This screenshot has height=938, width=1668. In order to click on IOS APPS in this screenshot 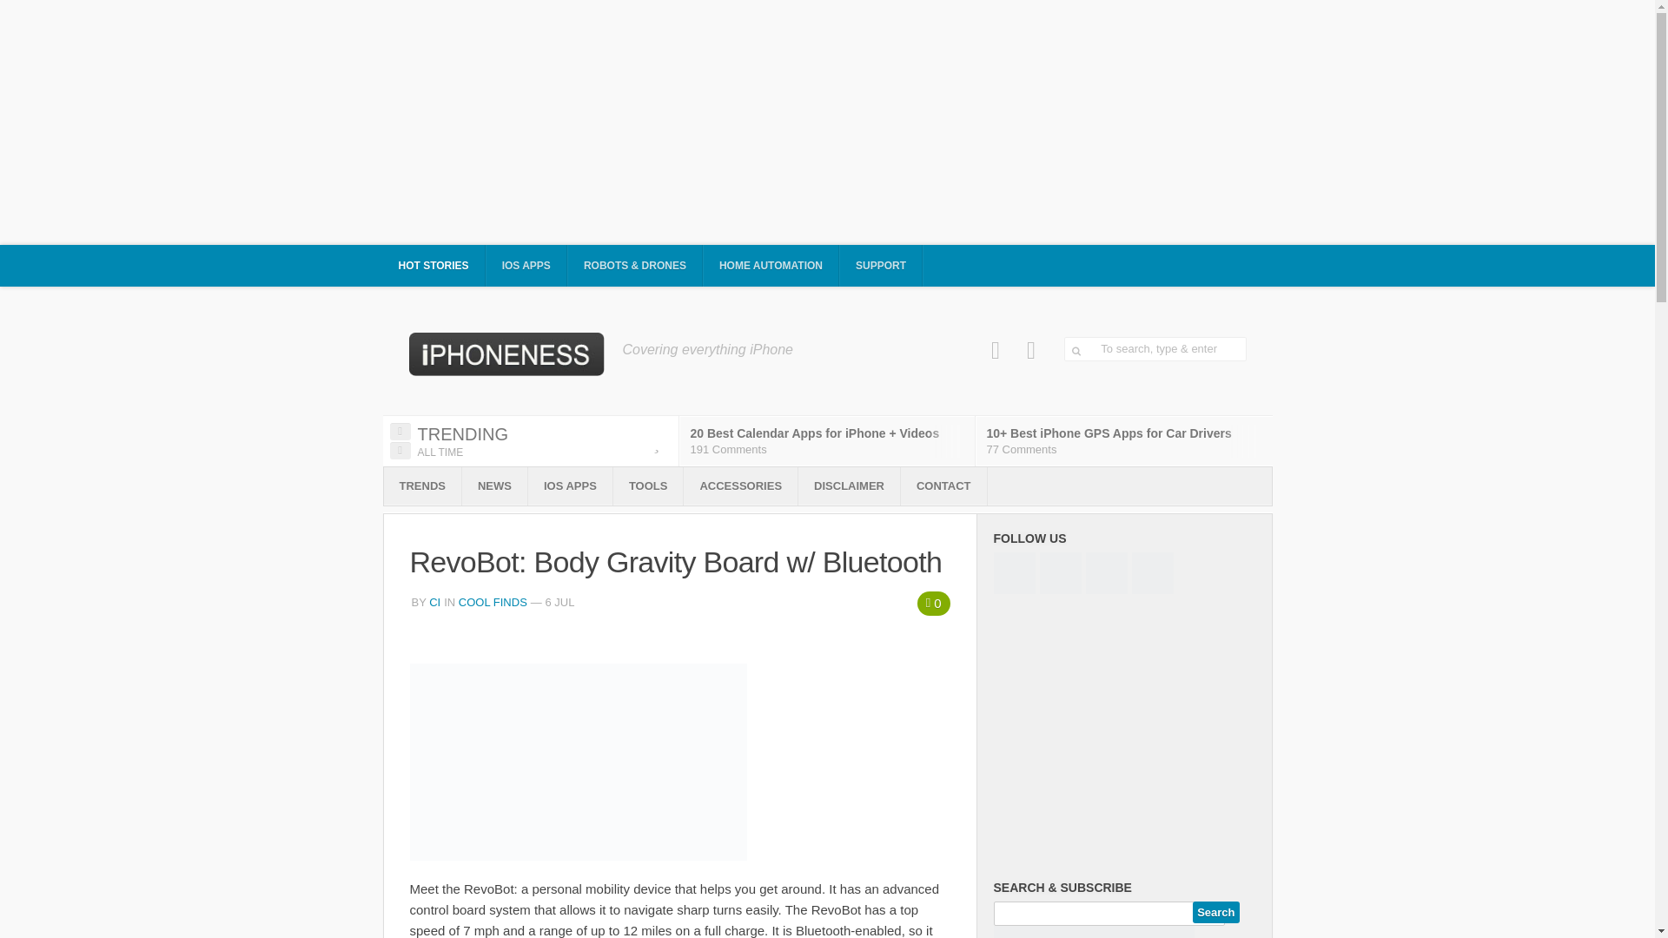, I will do `click(526, 266)`.